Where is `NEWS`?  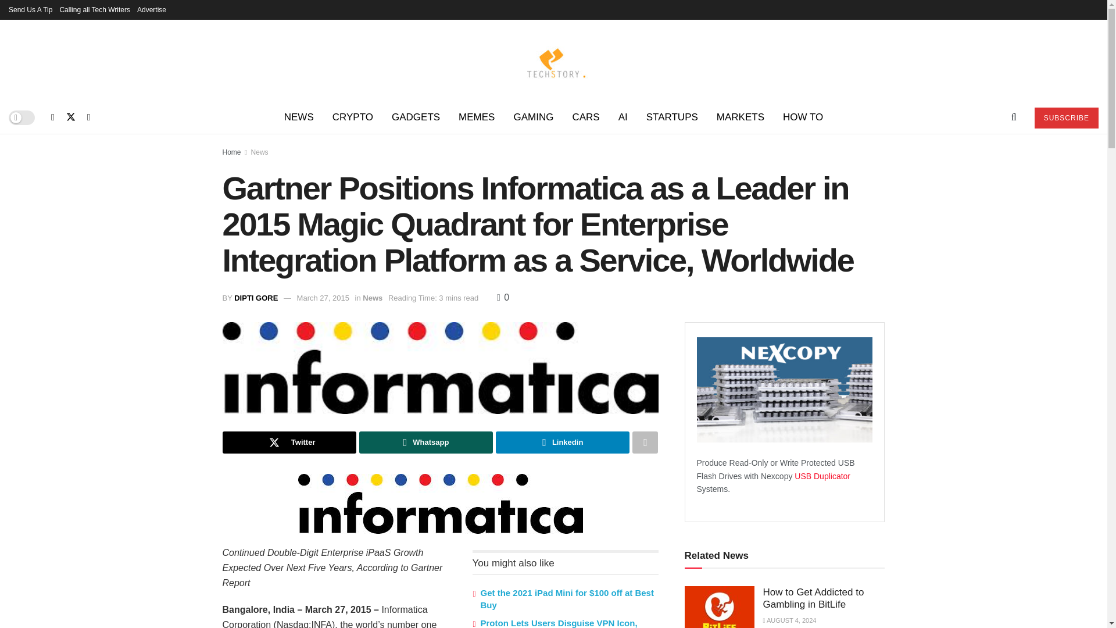 NEWS is located at coordinates (299, 117).